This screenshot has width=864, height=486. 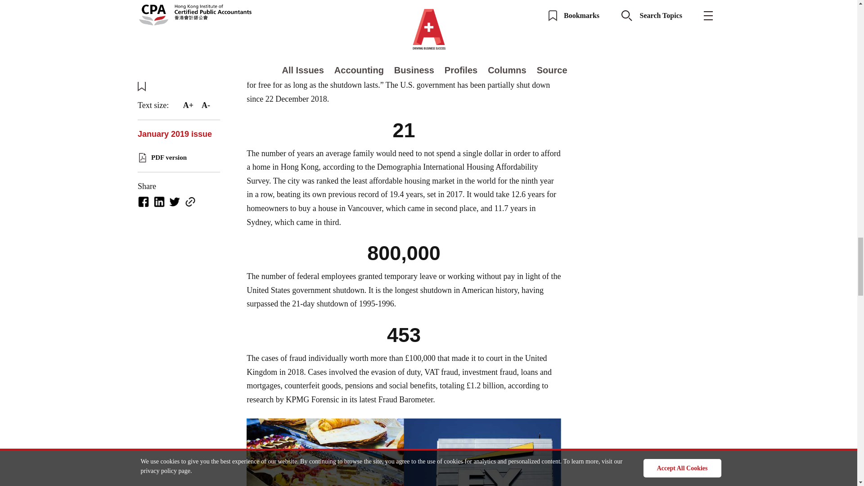 I want to click on Page 2, so click(x=404, y=276).